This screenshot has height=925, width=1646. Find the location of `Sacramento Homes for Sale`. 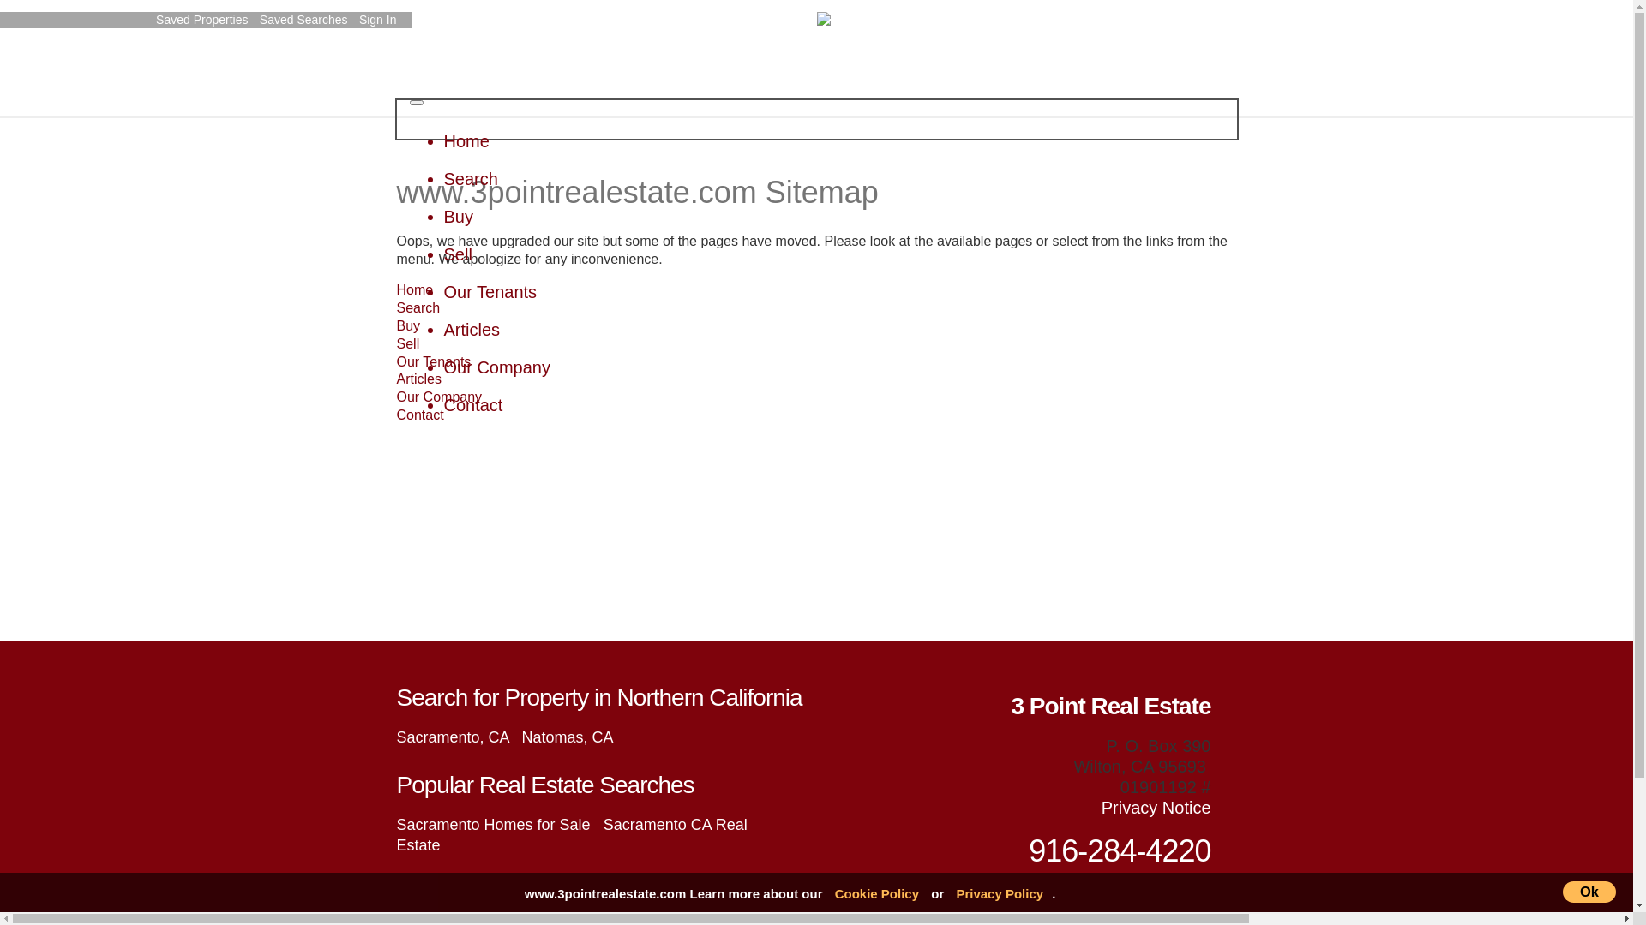

Sacramento Homes for Sale is located at coordinates (493, 825).